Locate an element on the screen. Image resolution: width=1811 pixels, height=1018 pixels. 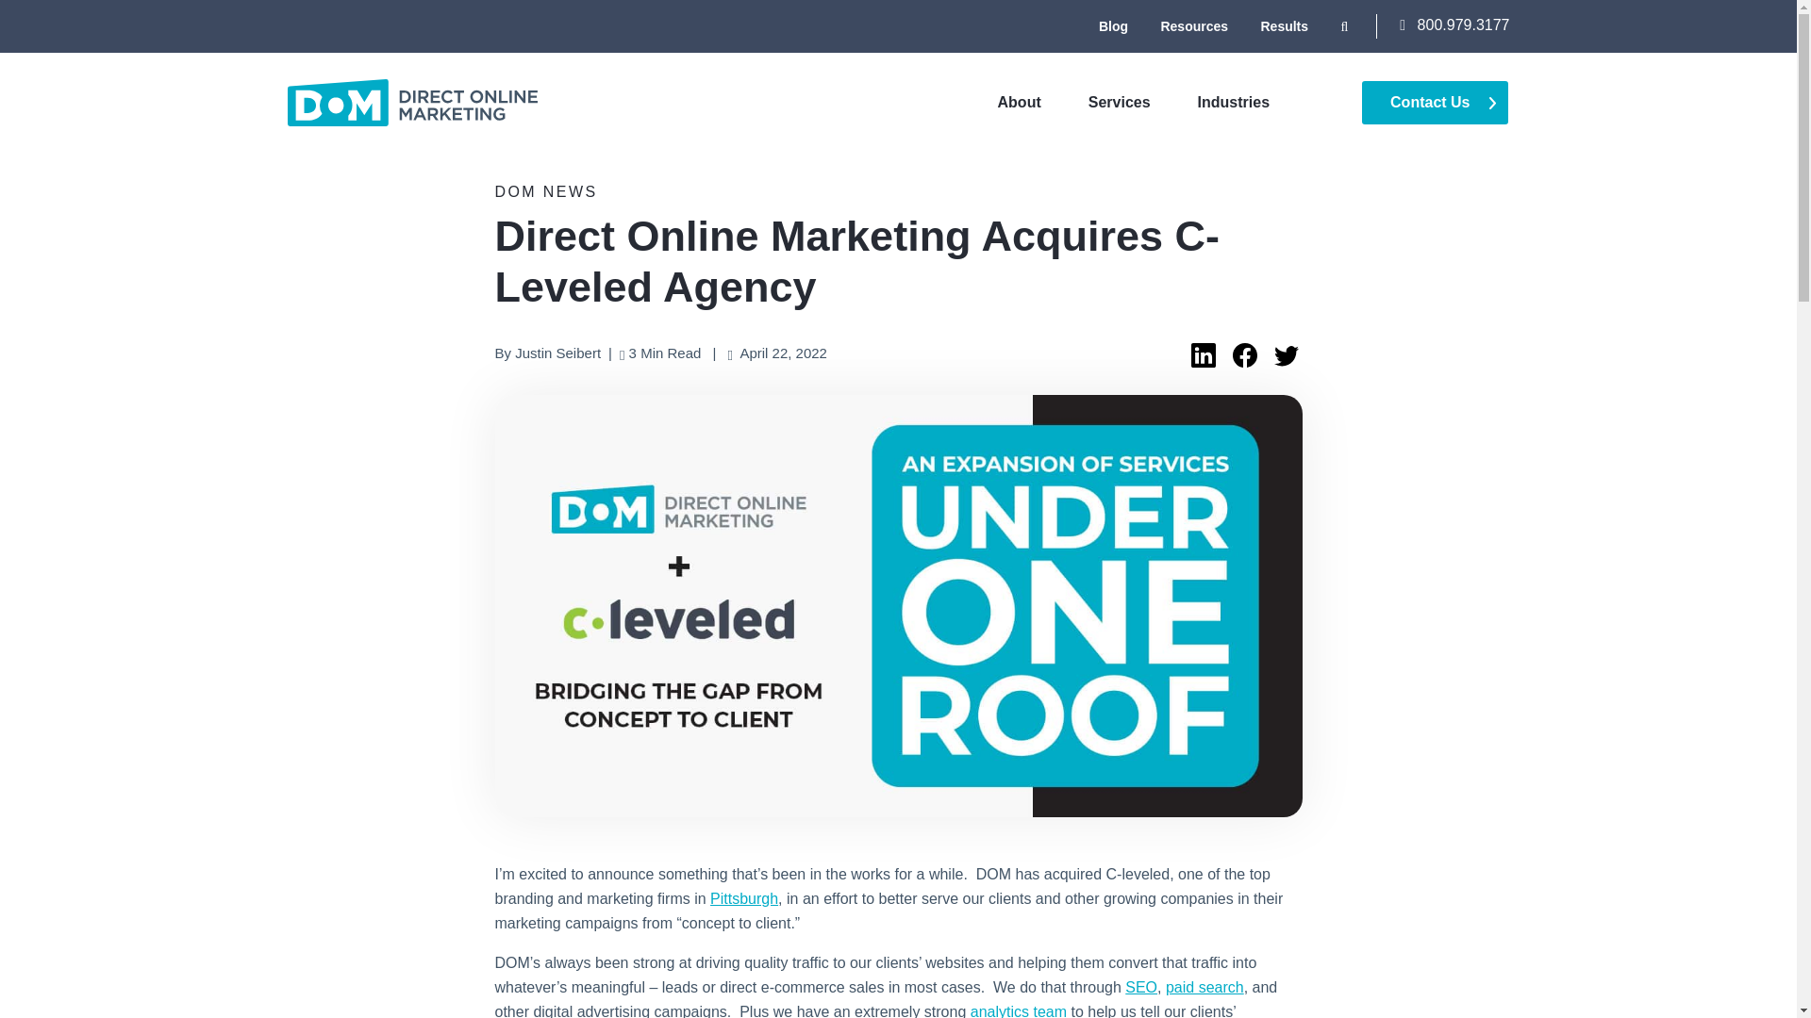
About is located at coordinates (1019, 102).